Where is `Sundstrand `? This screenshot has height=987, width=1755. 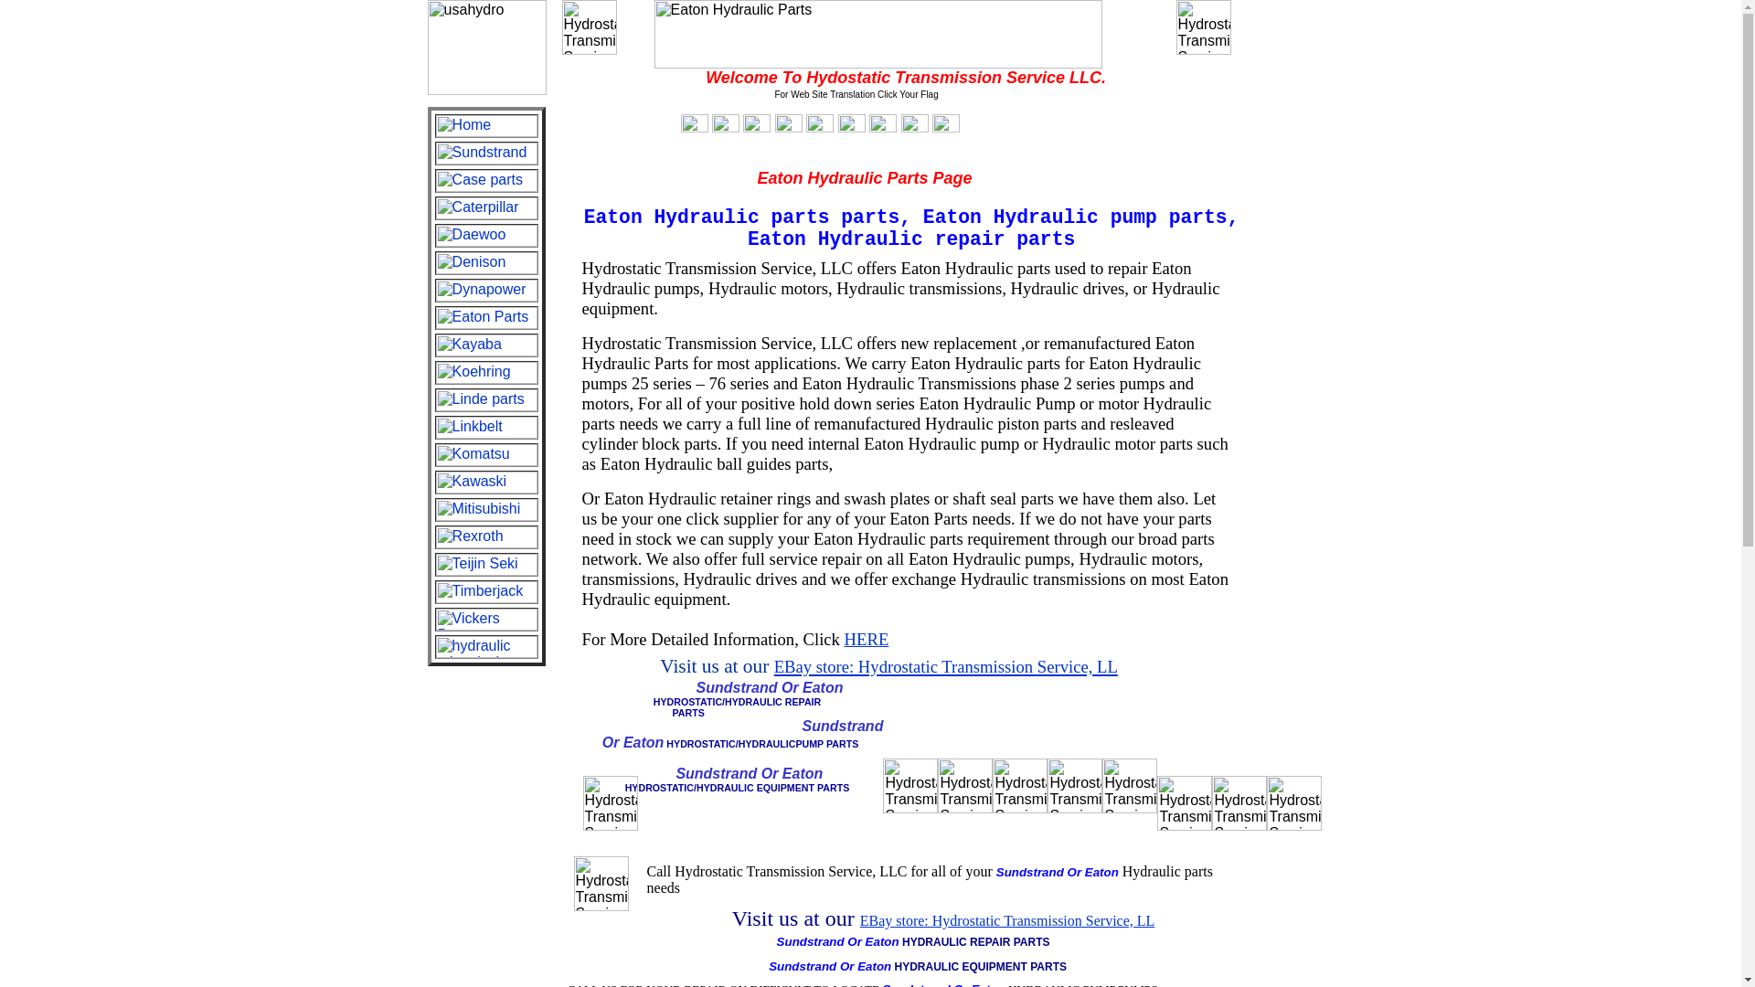
Sundstrand  is located at coordinates (486, 154).